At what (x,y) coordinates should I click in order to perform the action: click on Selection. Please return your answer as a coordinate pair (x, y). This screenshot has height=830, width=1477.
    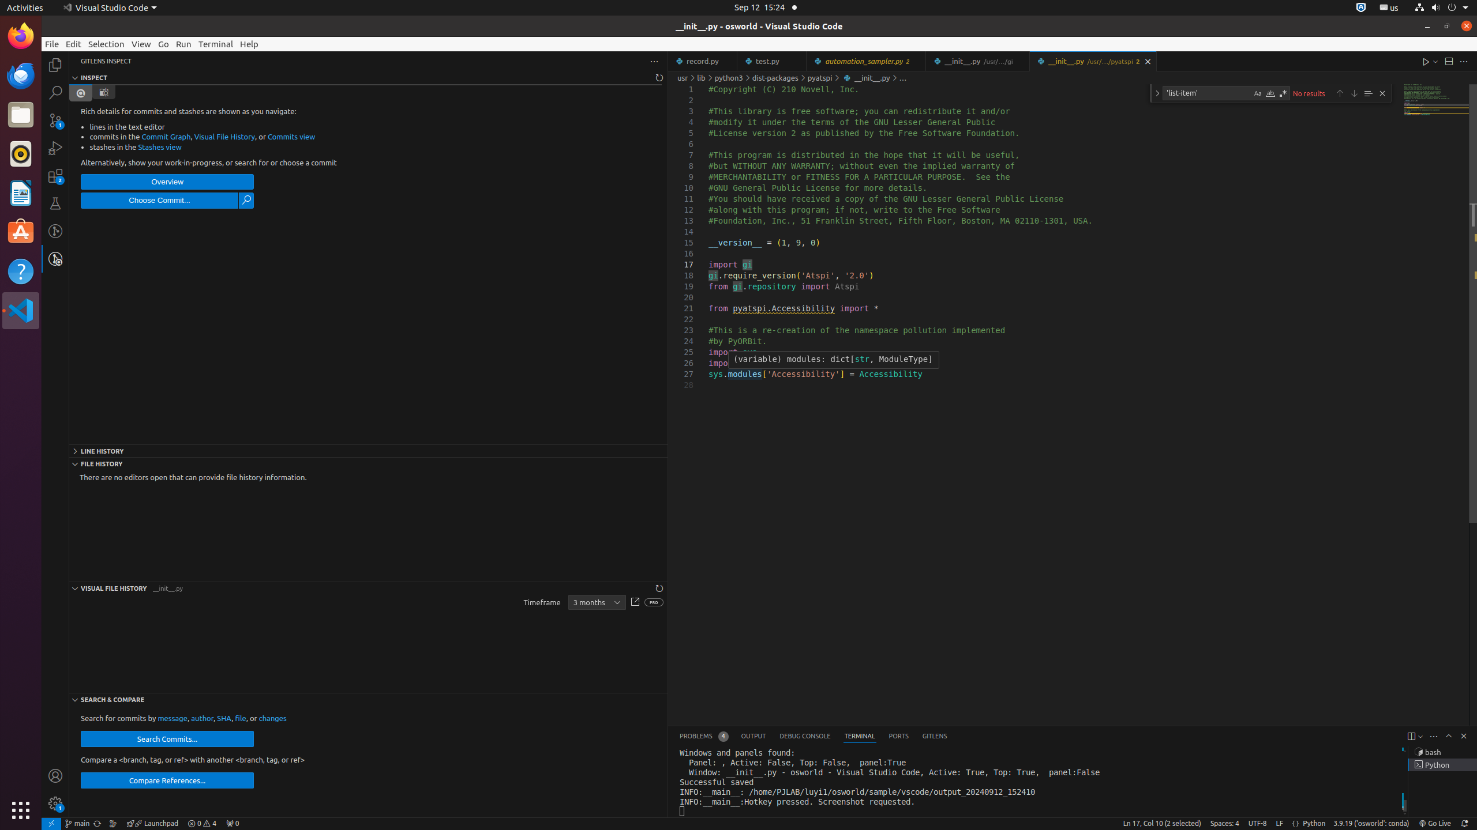
    Looking at the image, I should click on (106, 44).